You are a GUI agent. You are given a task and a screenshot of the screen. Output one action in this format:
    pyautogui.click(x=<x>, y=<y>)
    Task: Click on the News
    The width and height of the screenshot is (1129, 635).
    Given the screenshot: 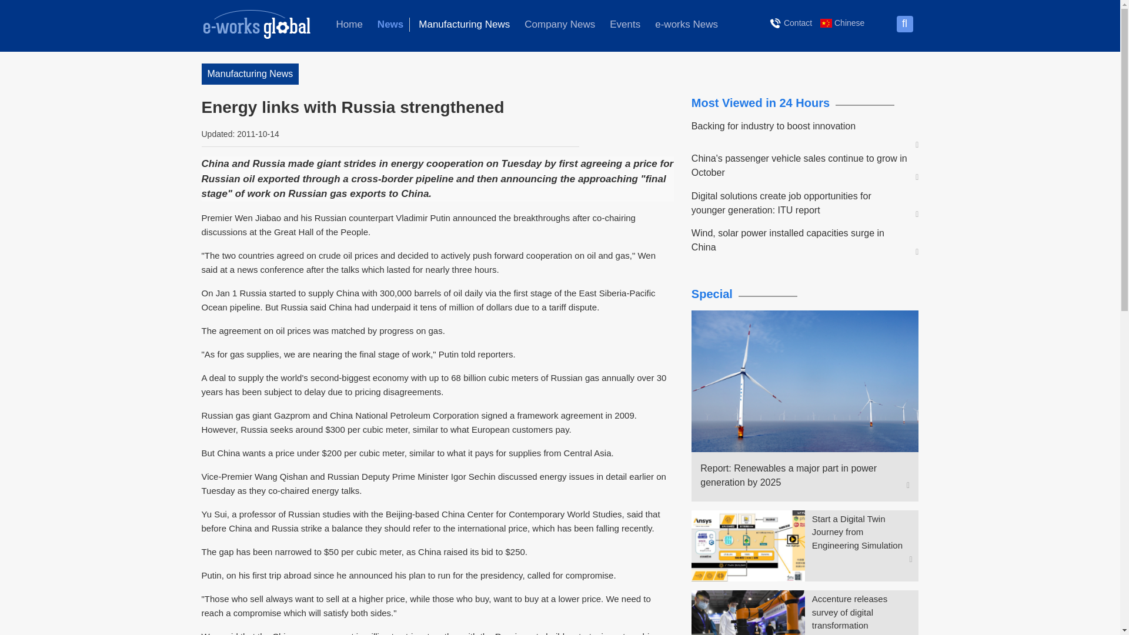 What is the action you would take?
    pyautogui.click(x=390, y=25)
    